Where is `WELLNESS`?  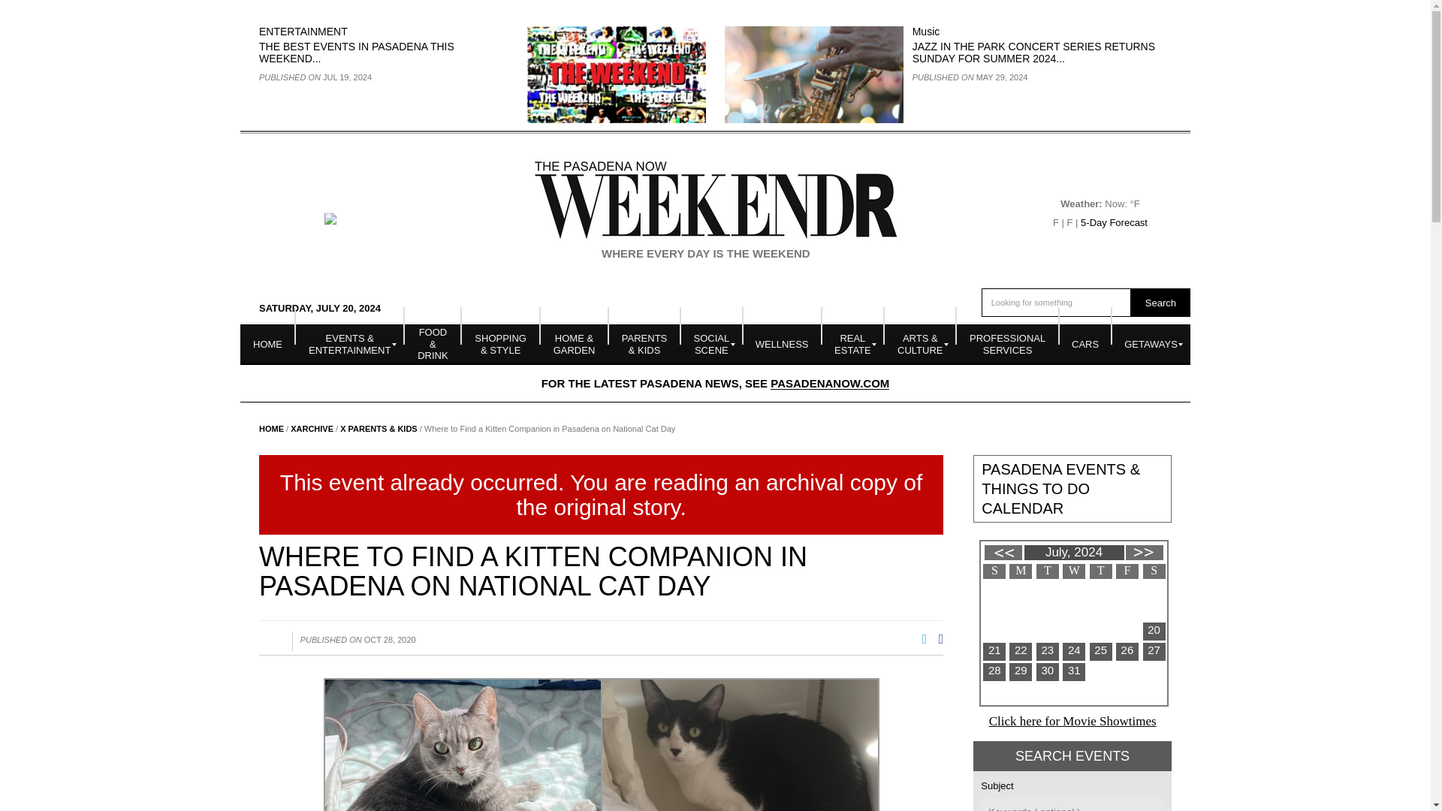
WELLNESS is located at coordinates (782, 344).